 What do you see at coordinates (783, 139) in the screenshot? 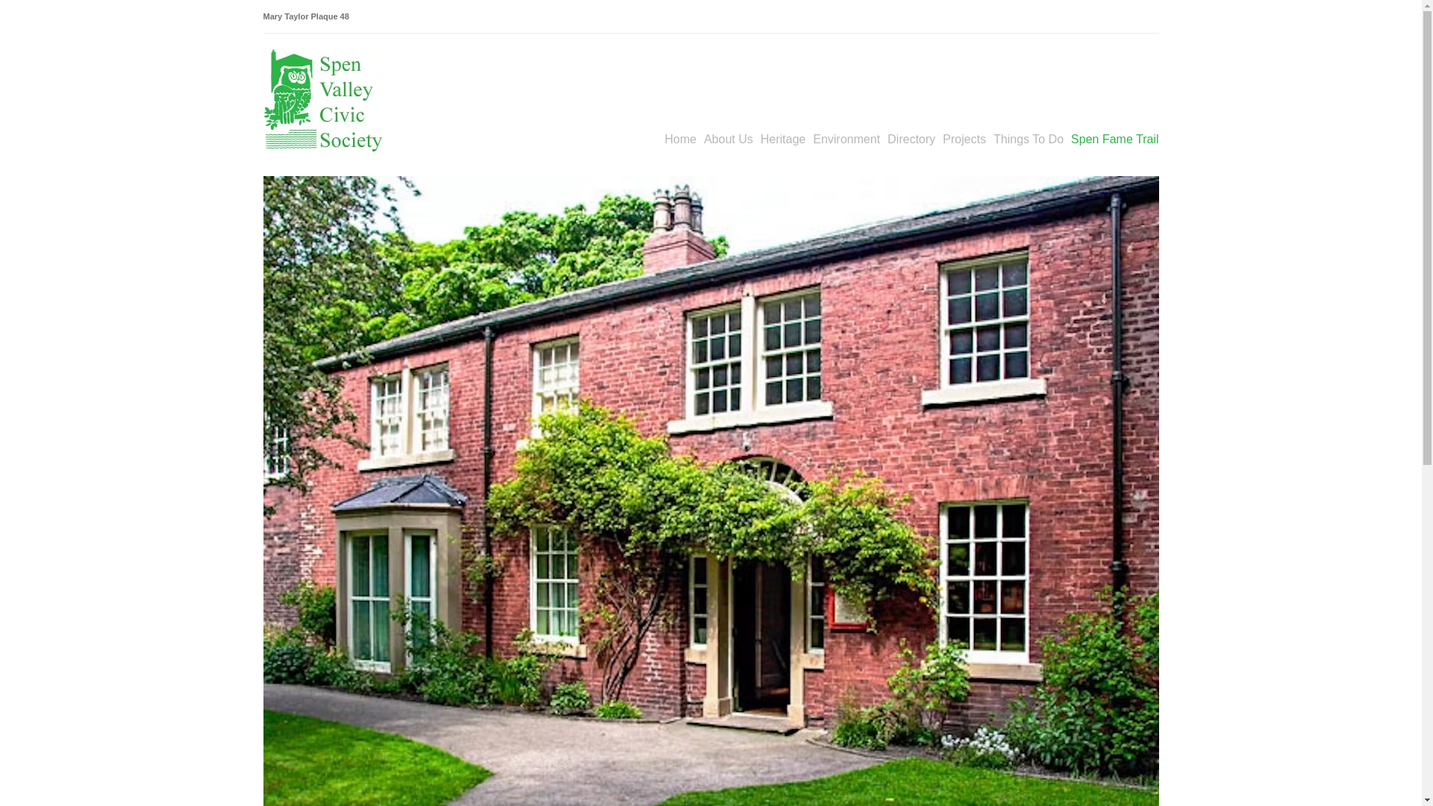
I see `Heritage` at bounding box center [783, 139].